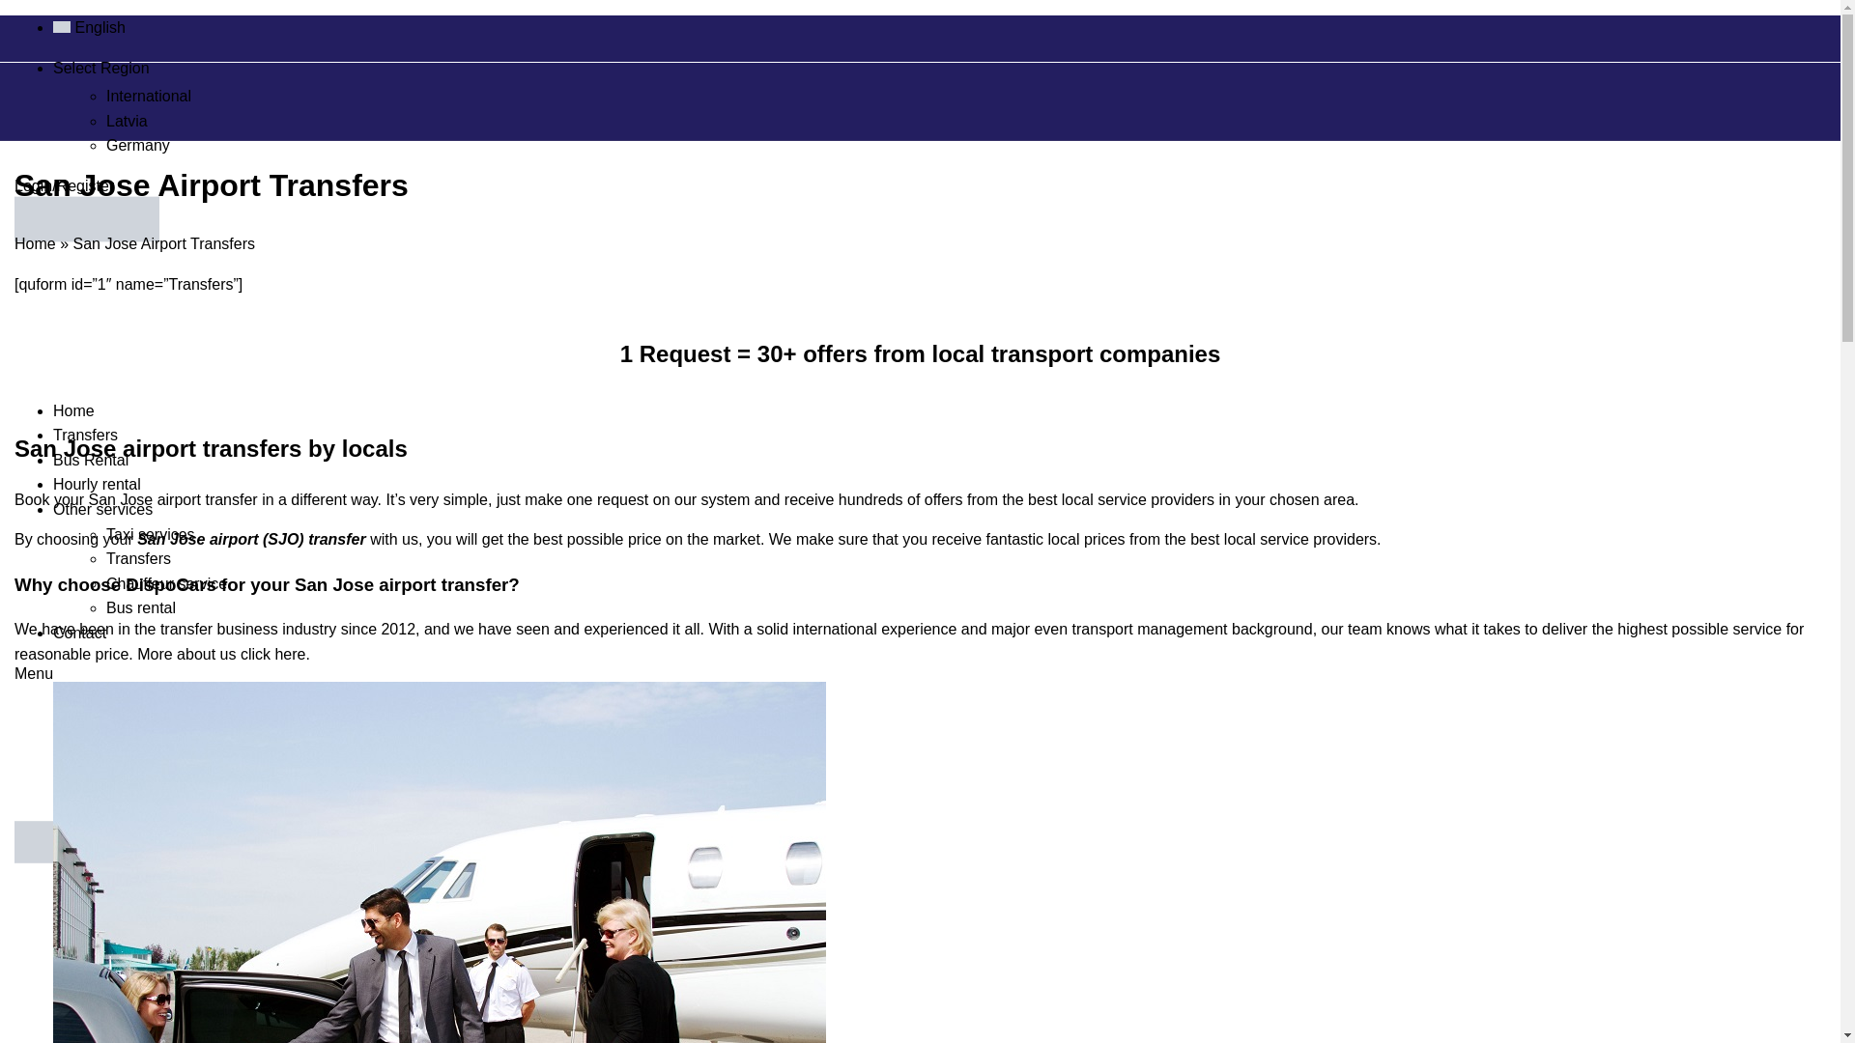 This screenshot has height=1043, width=1855. Describe the element at coordinates (558, 97) in the screenshot. I see `Latvia` at that location.